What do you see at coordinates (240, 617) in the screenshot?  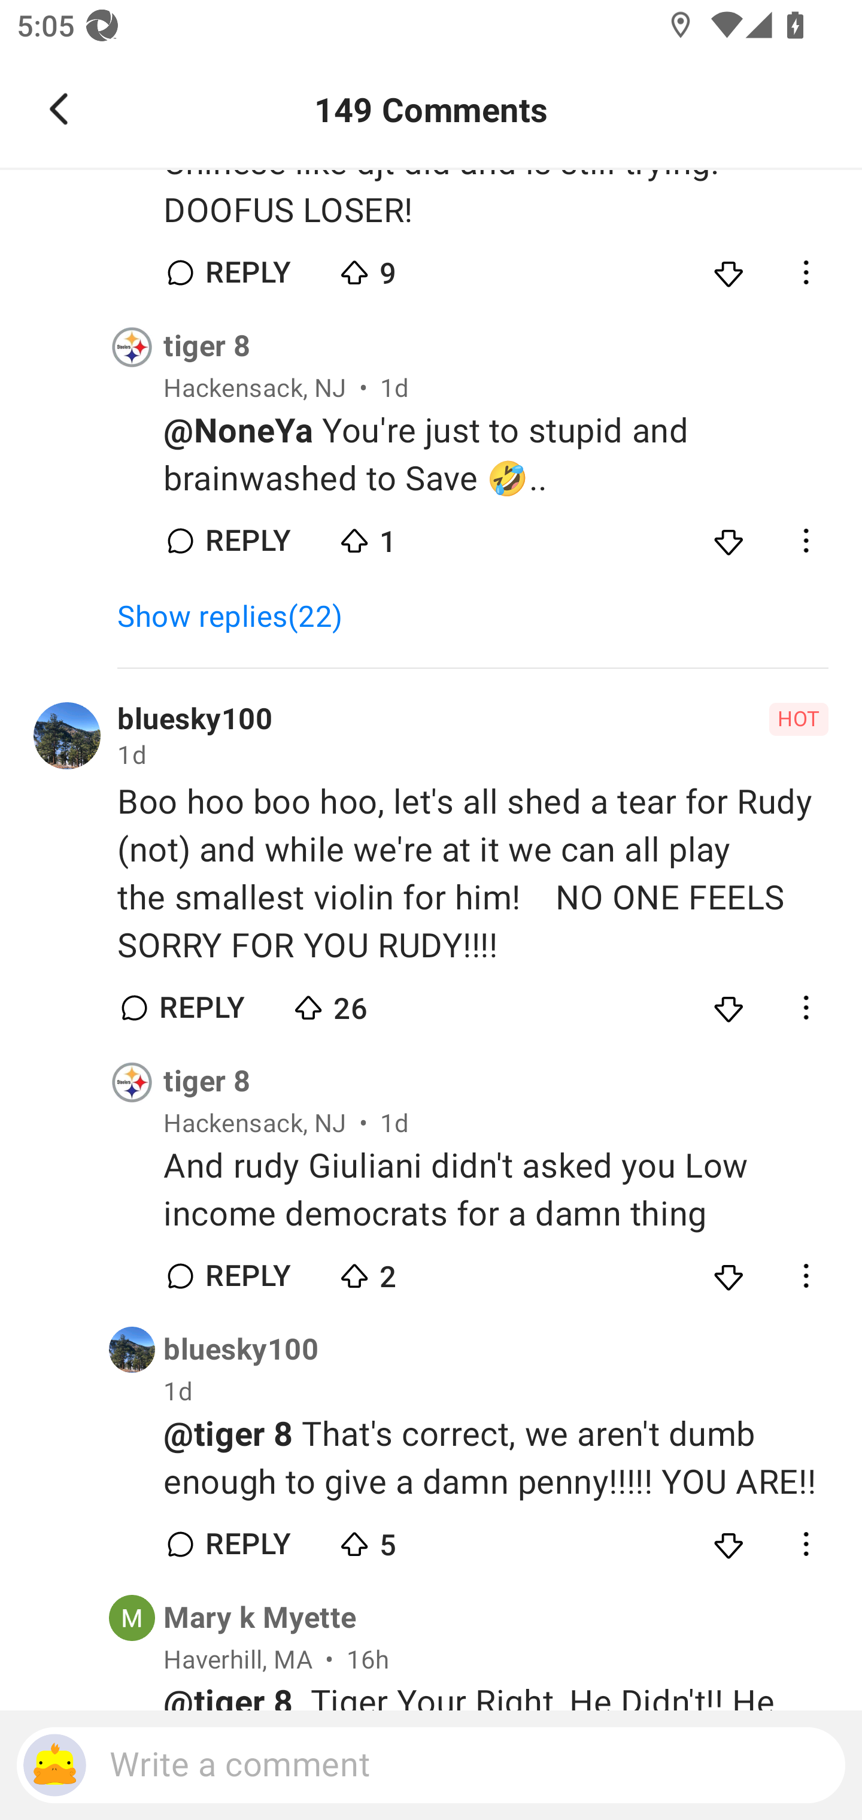 I see `Show replies(22)` at bounding box center [240, 617].